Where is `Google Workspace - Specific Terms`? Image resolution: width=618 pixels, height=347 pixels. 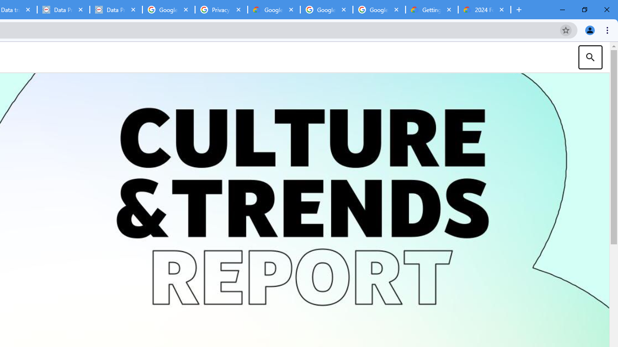 Google Workspace - Specific Terms is located at coordinates (326, 10).